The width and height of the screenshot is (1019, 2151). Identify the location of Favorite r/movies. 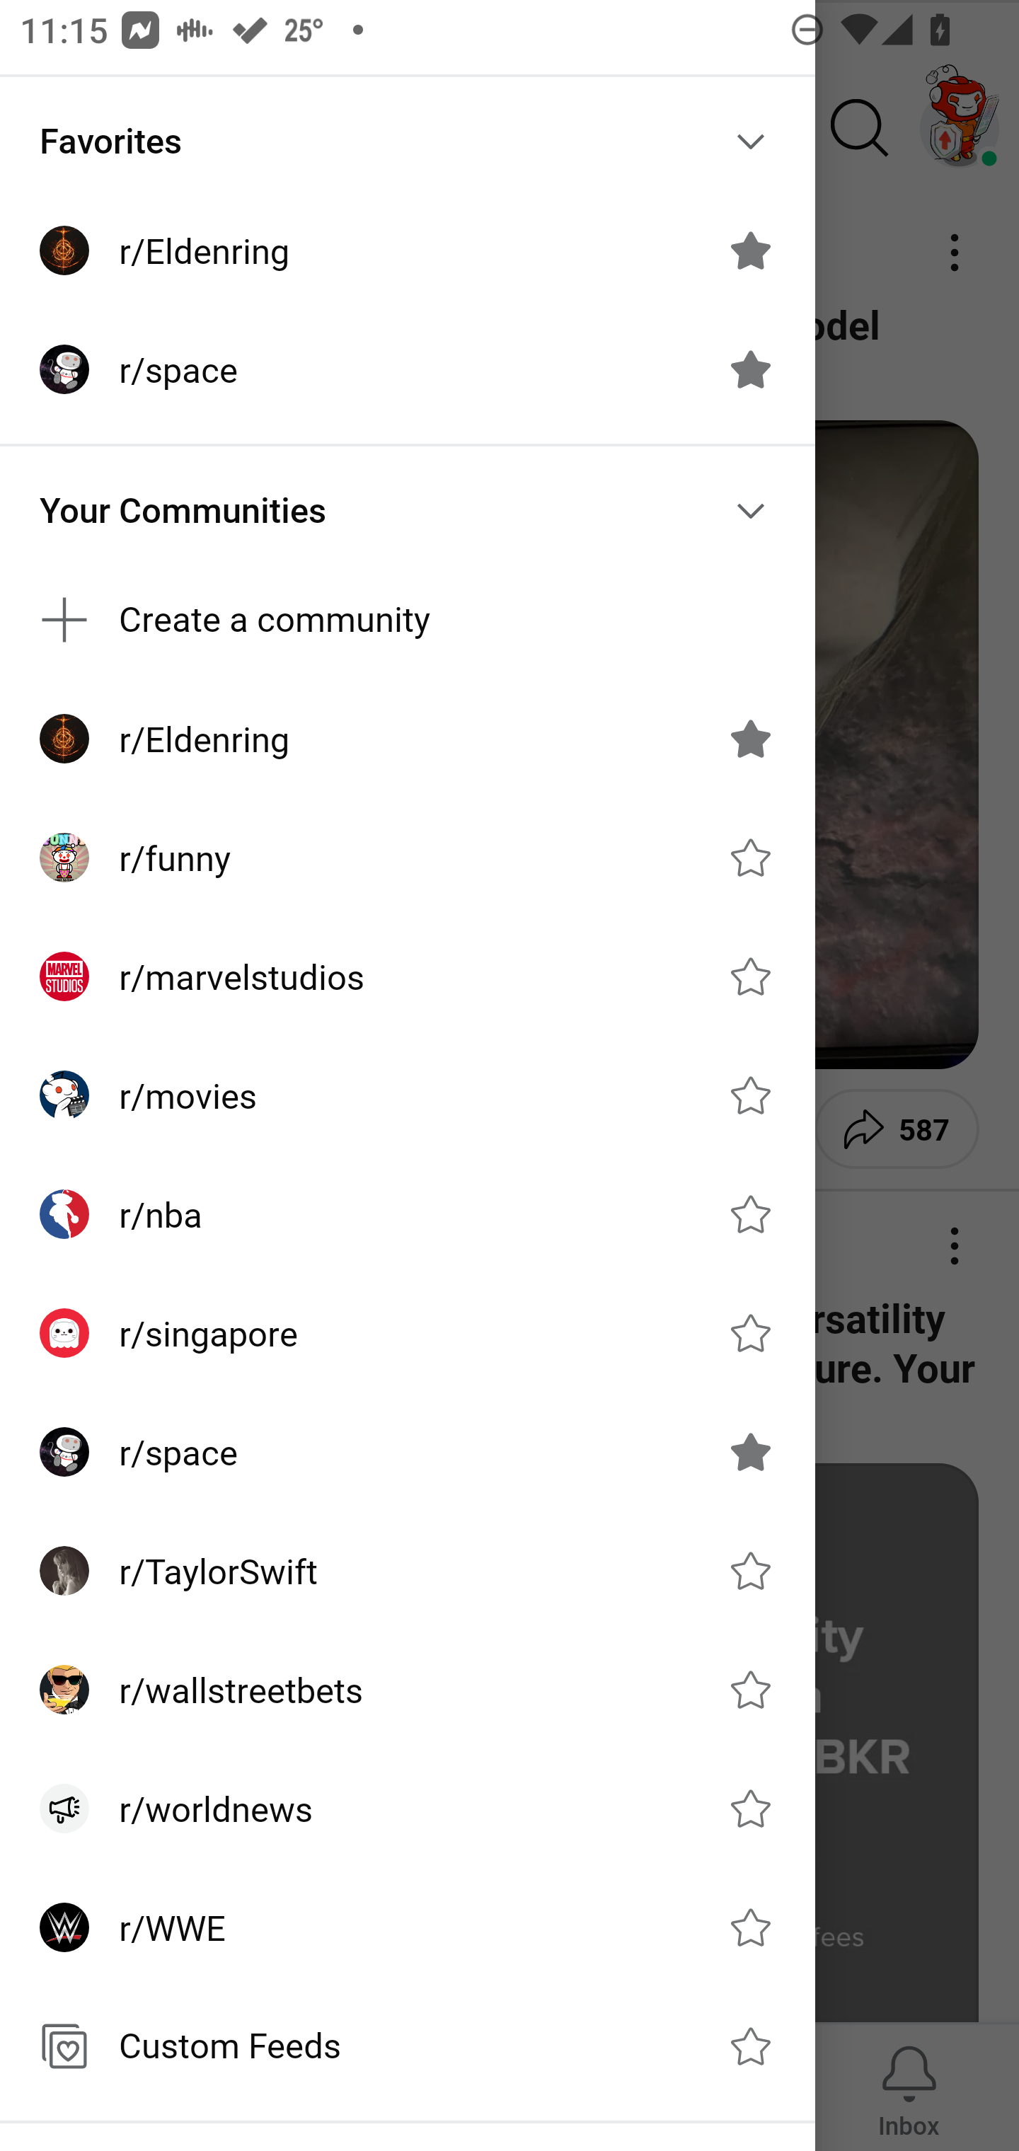
(750, 1095).